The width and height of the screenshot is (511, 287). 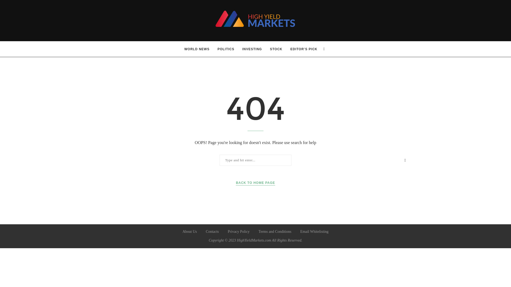 What do you see at coordinates (197, 49) in the screenshot?
I see `WORLD NEWS` at bounding box center [197, 49].